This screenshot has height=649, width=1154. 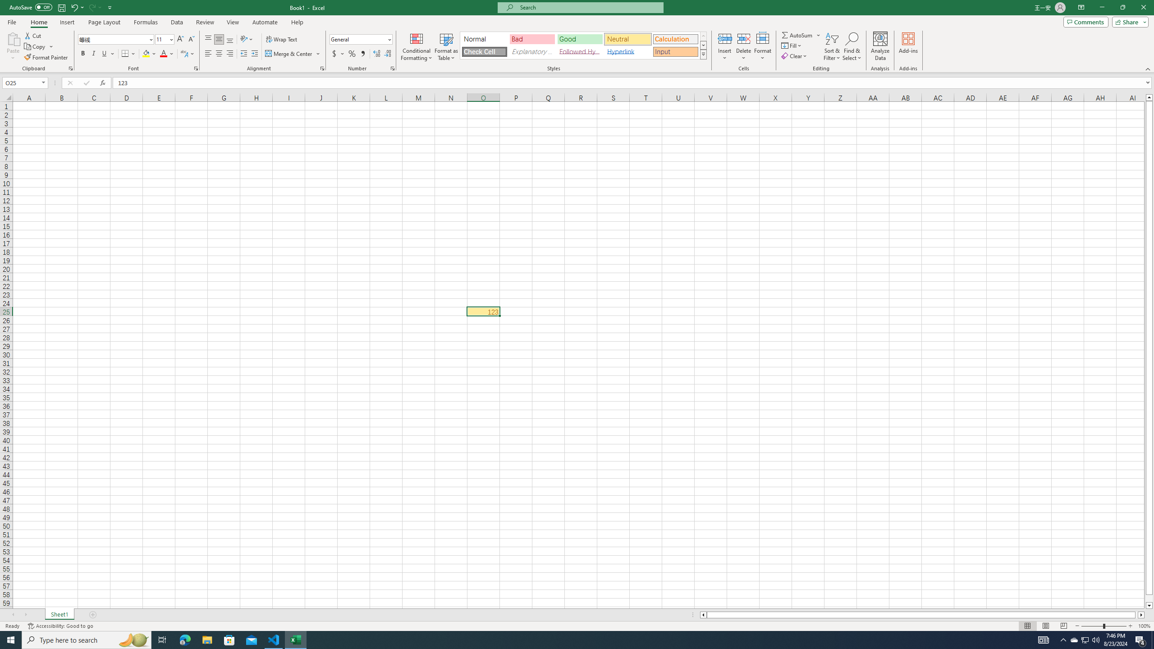 I want to click on Format Cell Alignment, so click(x=322, y=69).